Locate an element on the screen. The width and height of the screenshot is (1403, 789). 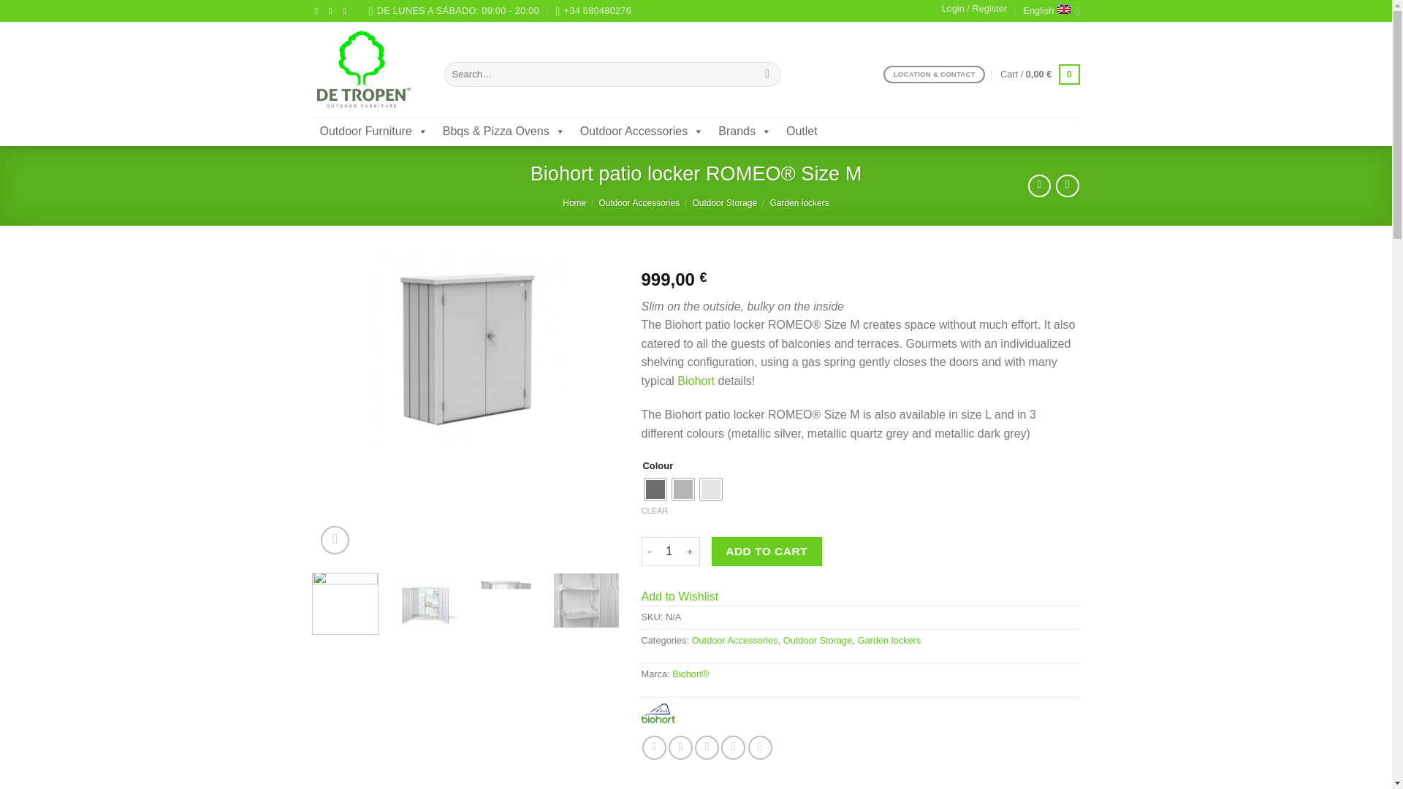
De Tropen - High quality furniture is located at coordinates (367, 69).